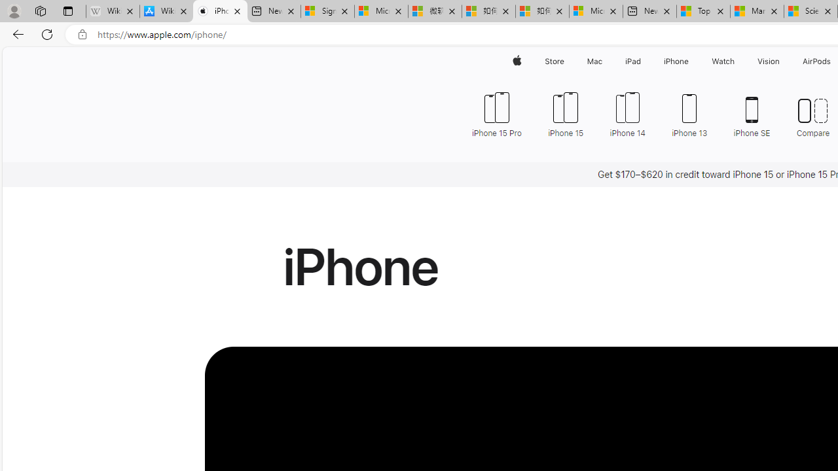 This screenshot has width=838, height=471. What do you see at coordinates (813, 114) in the screenshot?
I see `Compare` at bounding box center [813, 114].